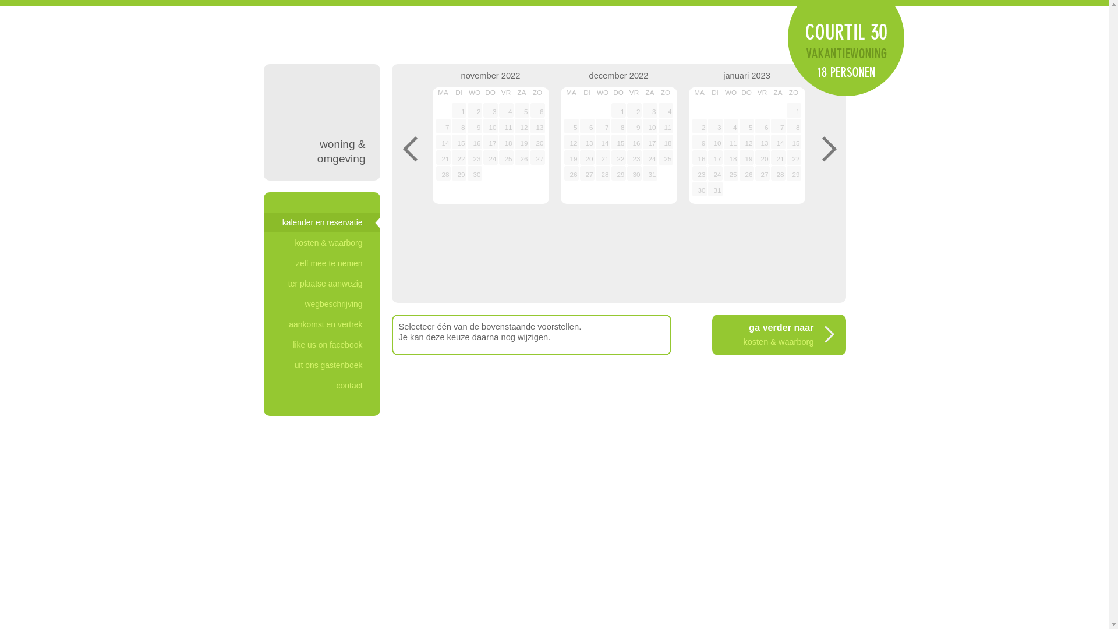 The height and width of the screenshot is (629, 1118). What do you see at coordinates (321, 345) in the screenshot?
I see `like us on facebook` at bounding box center [321, 345].